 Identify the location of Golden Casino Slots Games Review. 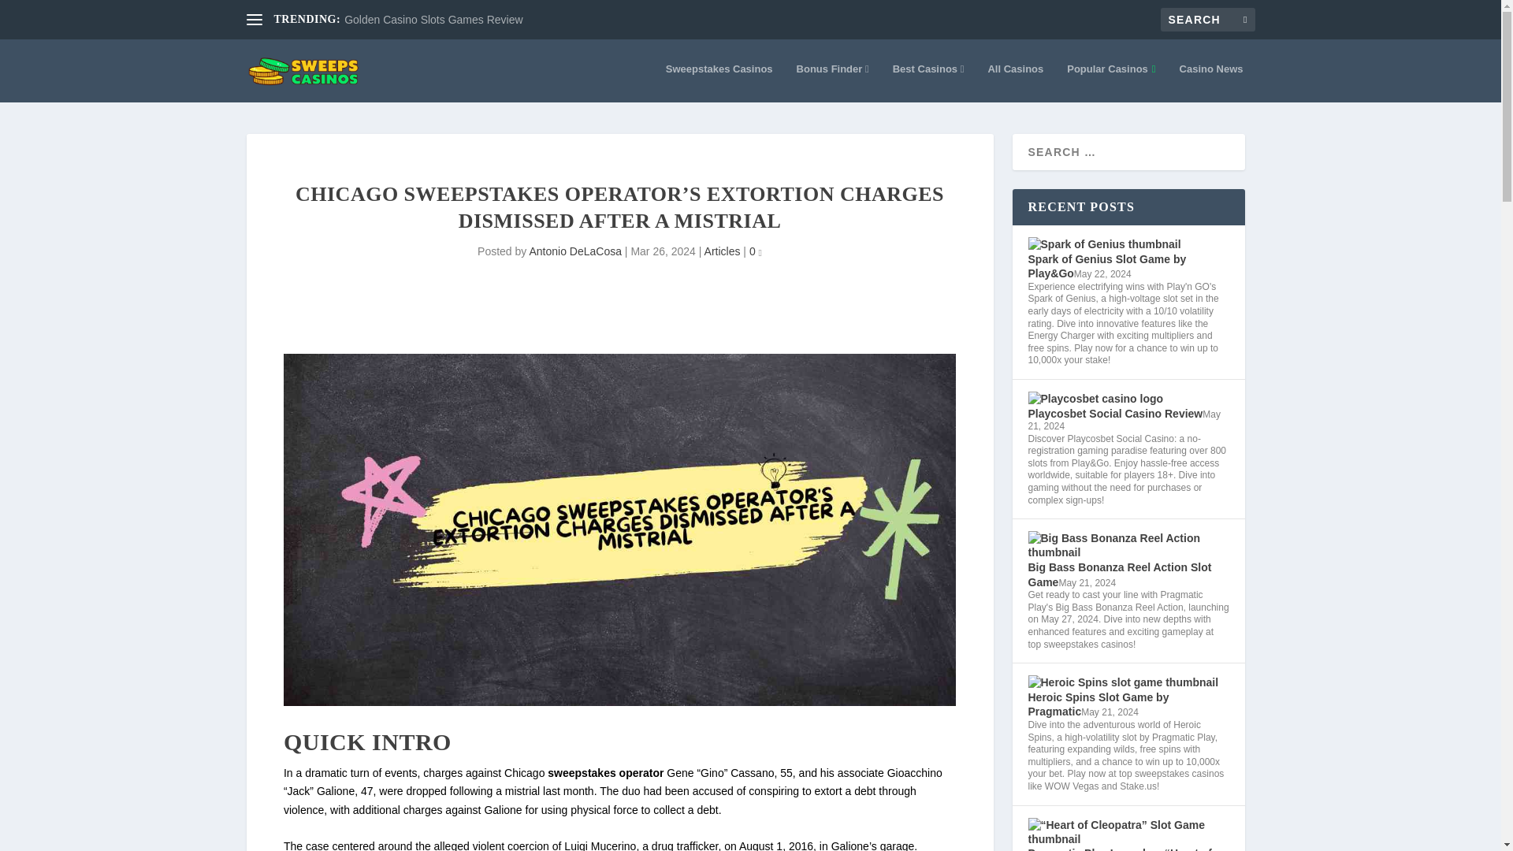
(433, 20).